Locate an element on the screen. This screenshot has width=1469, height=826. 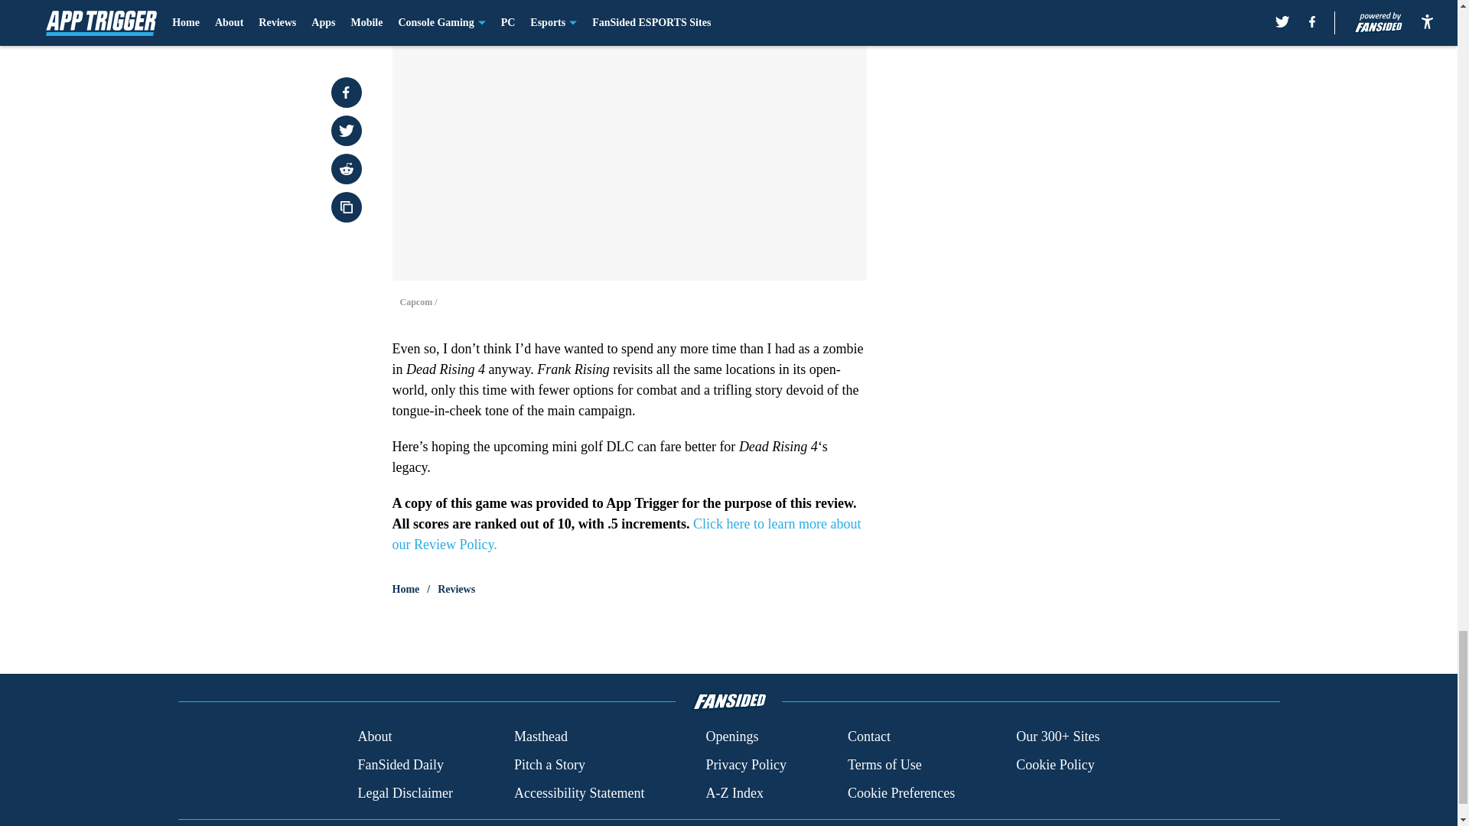
Masthead is located at coordinates (540, 737).